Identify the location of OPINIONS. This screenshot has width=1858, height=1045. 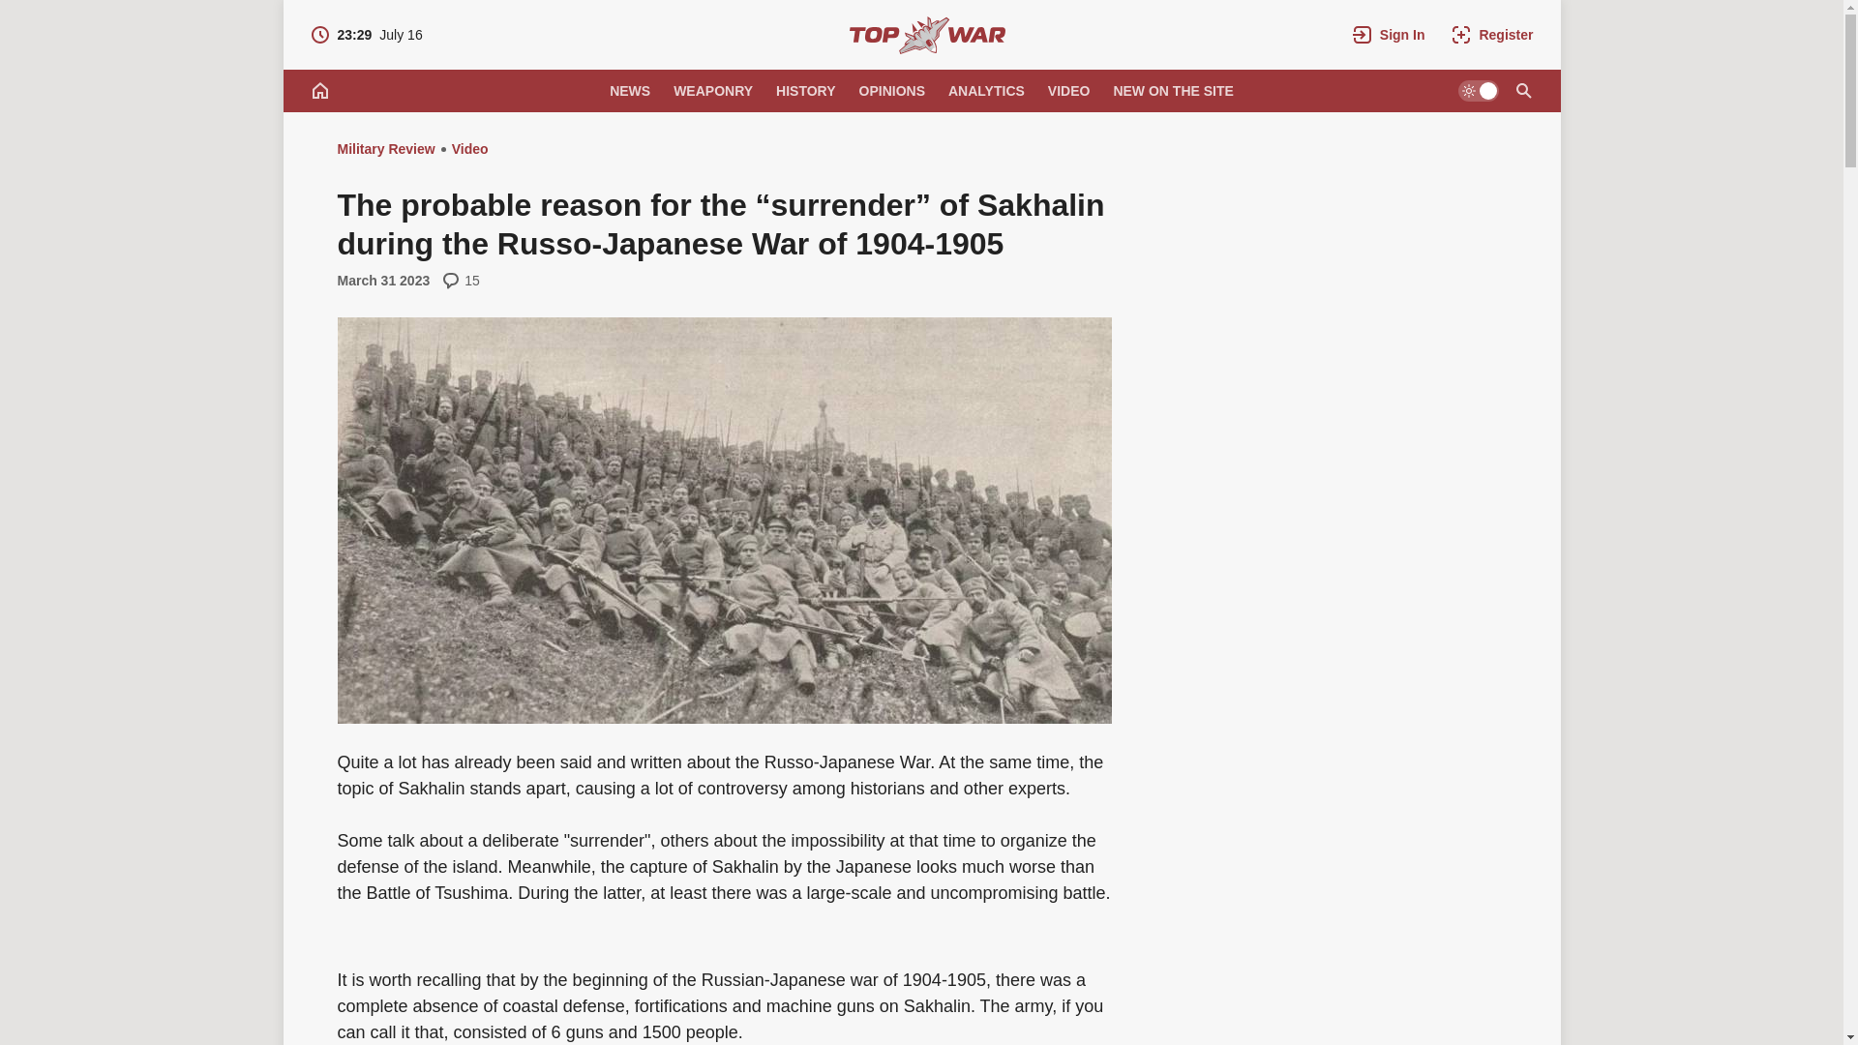
(891, 91).